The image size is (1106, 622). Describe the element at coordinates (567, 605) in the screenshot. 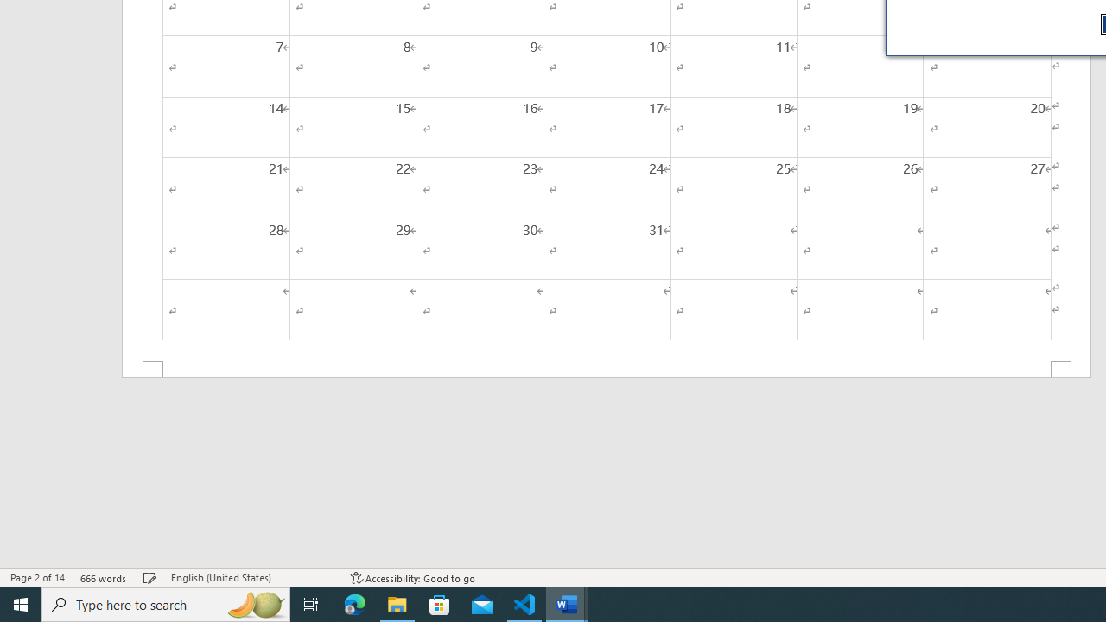

I see `Word - 2 running windows` at that location.